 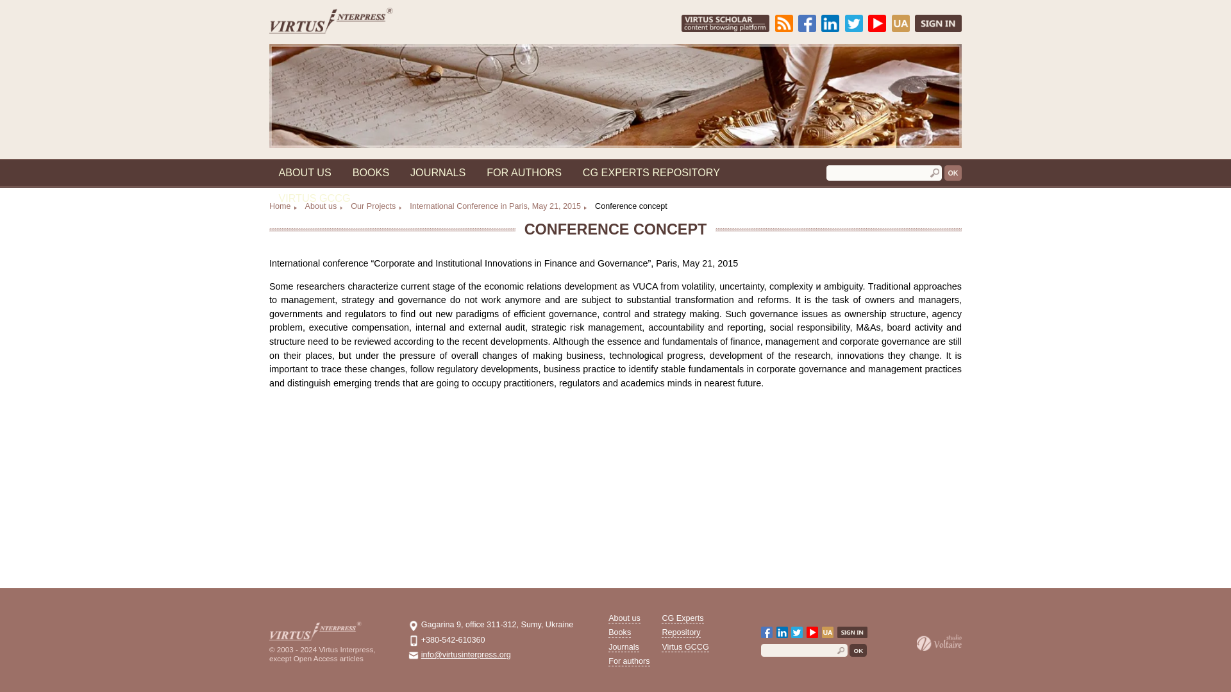 What do you see at coordinates (368, 35) in the screenshot?
I see `Virtus InterPress` at bounding box center [368, 35].